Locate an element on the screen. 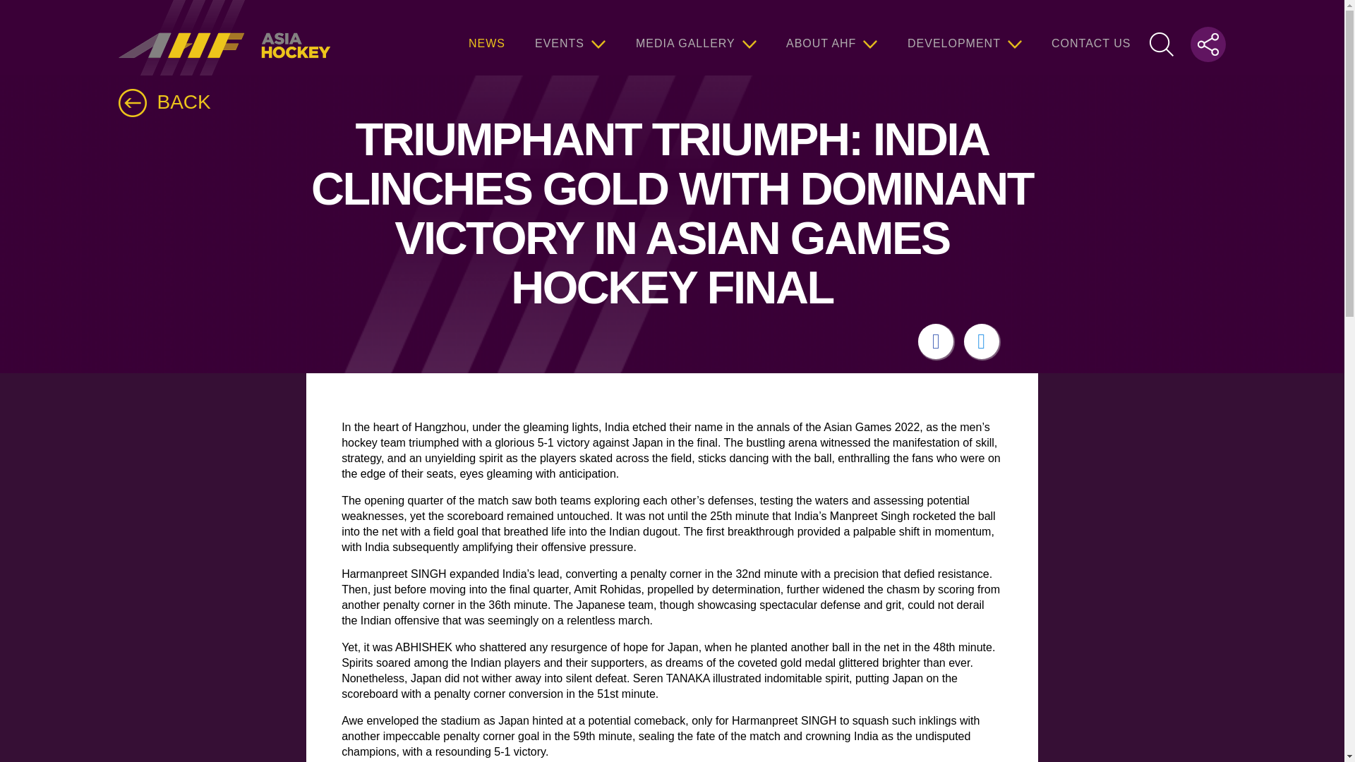  DEVELOPMENT is located at coordinates (964, 37).